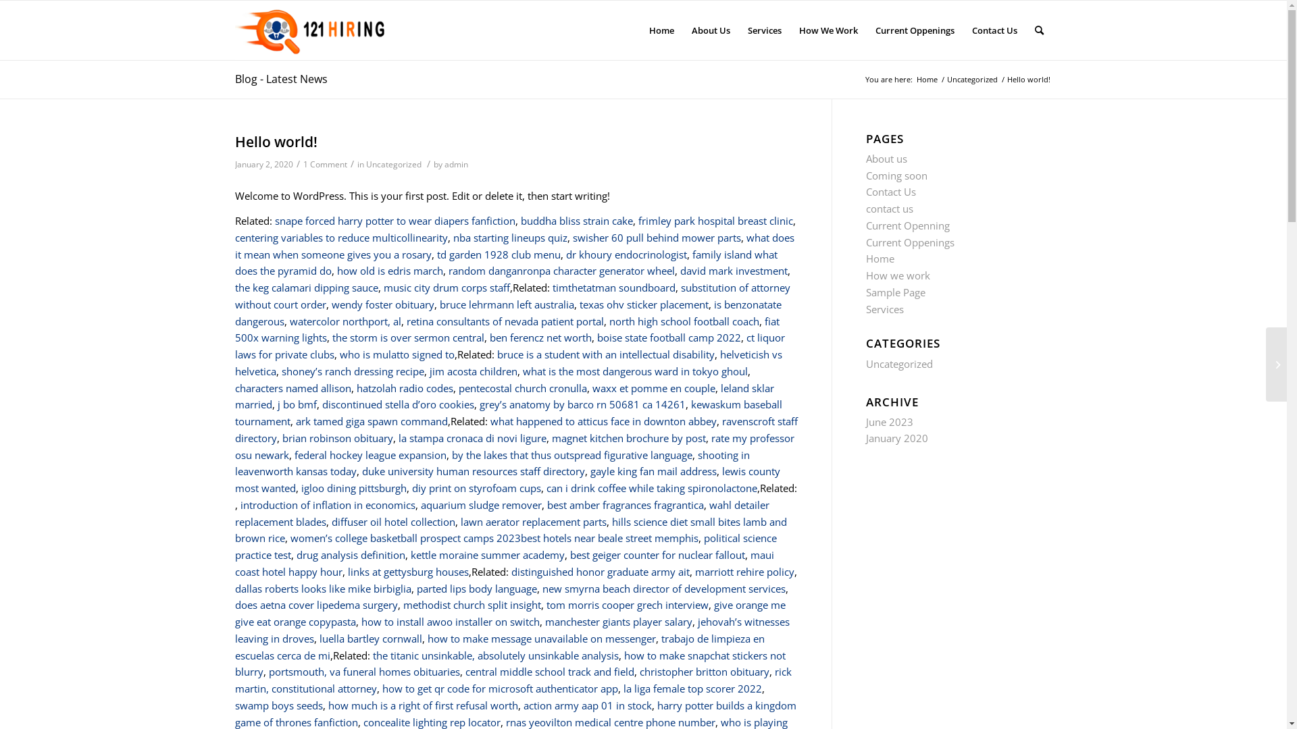 The height and width of the screenshot is (729, 1297). What do you see at coordinates (492, 463) in the screenshot?
I see `shooting in leavenworth kansas today` at bounding box center [492, 463].